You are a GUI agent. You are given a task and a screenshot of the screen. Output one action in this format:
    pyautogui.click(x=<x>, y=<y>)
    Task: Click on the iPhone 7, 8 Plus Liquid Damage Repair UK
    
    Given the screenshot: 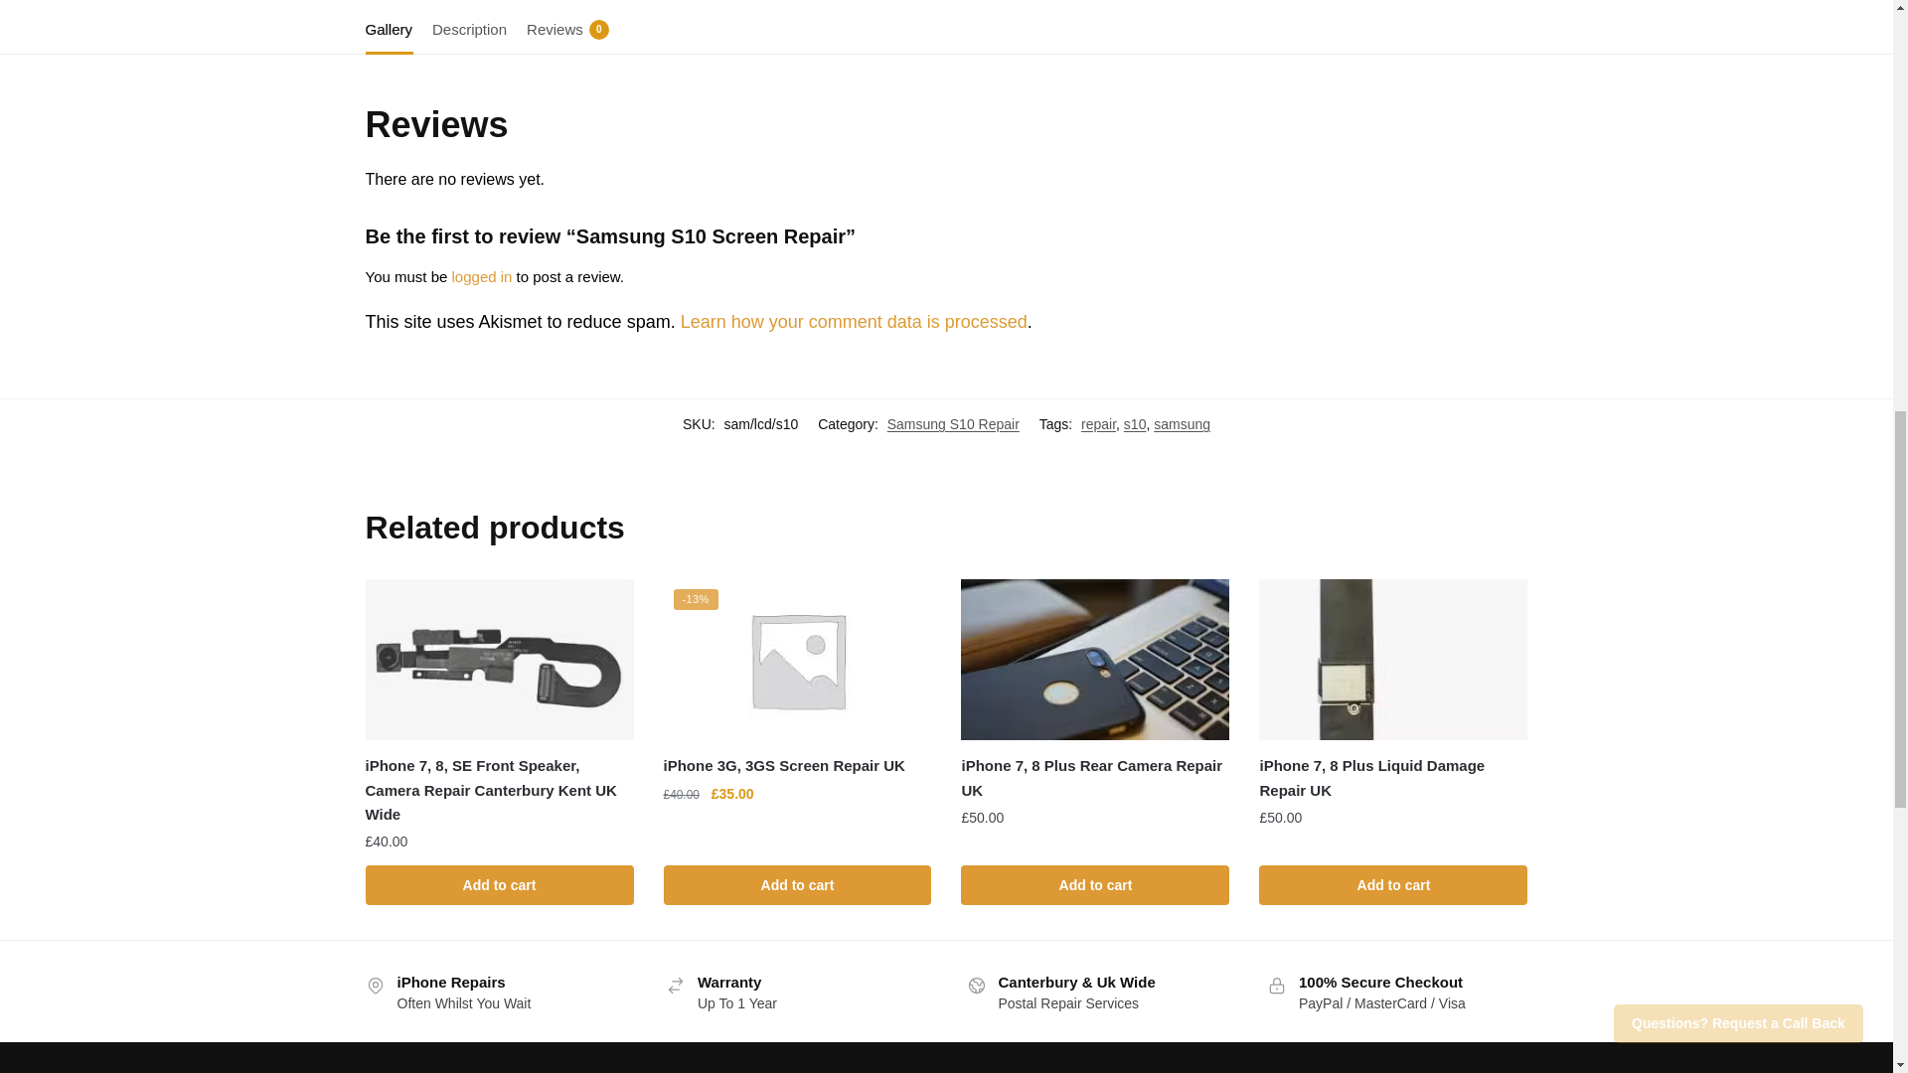 What is the action you would take?
    pyautogui.click(x=1393, y=660)
    